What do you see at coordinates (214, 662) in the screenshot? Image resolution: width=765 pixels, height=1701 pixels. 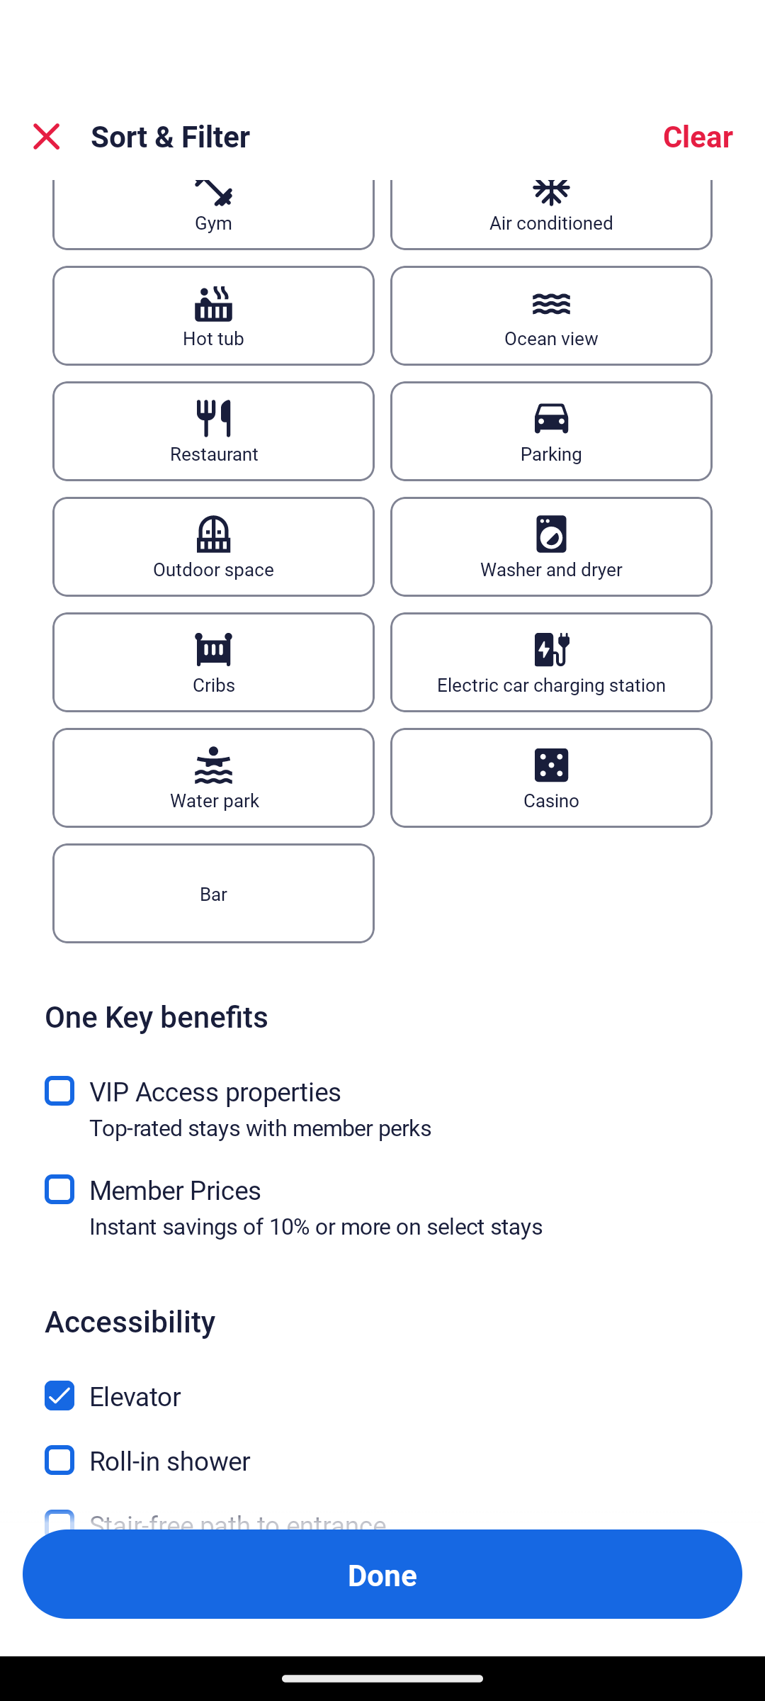 I see `Cribs` at bounding box center [214, 662].